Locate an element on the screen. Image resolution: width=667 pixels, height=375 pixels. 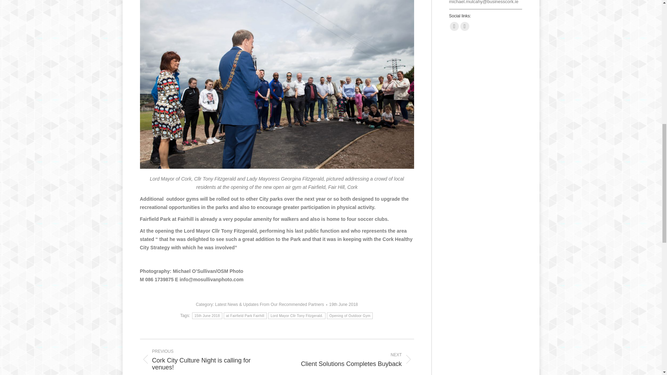
X page opens in new window is located at coordinates (464, 26).